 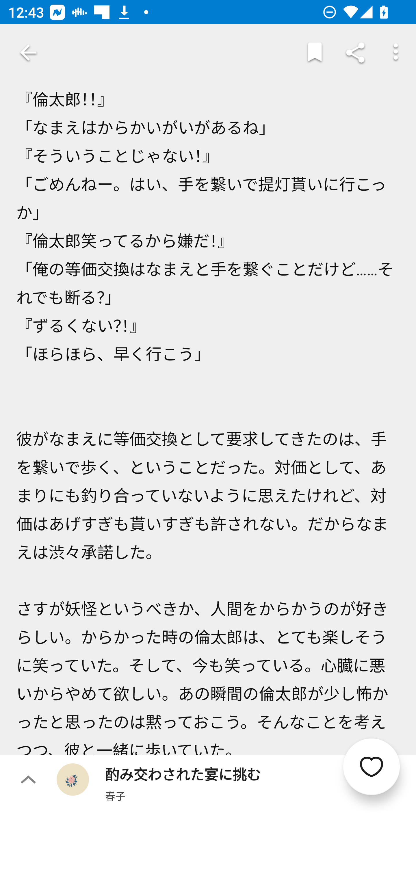 What do you see at coordinates (396, 53) in the screenshot?
I see `More options` at bounding box center [396, 53].